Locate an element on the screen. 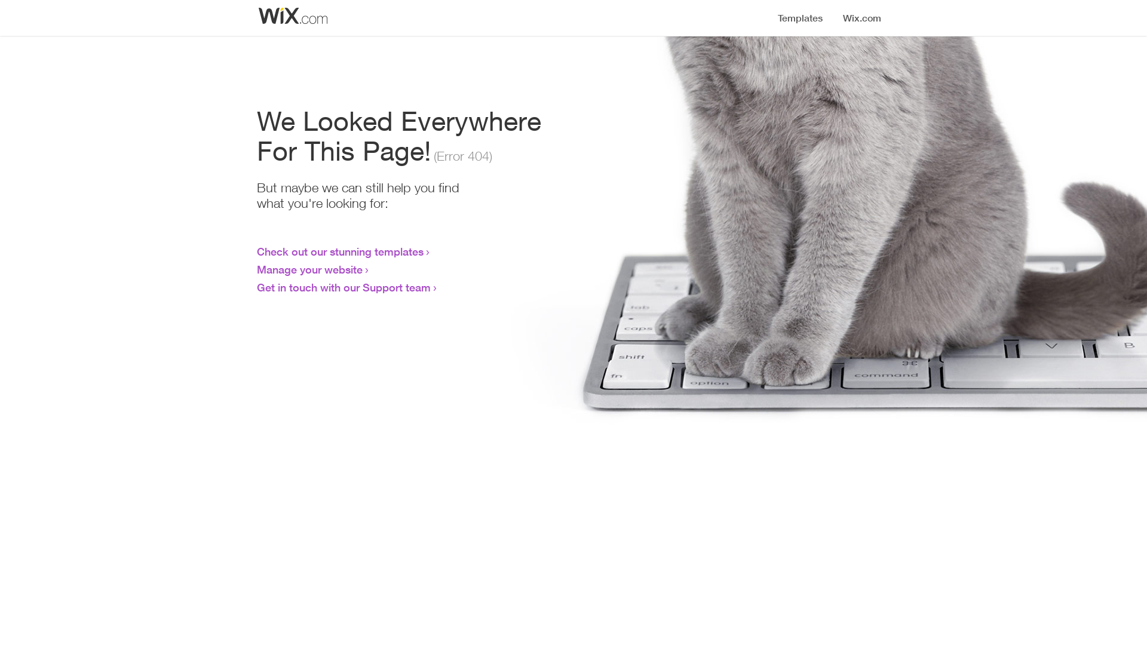 Image resolution: width=1147 pixels, height=645 pixels. Manage your website is located at coordinates (309, 269).